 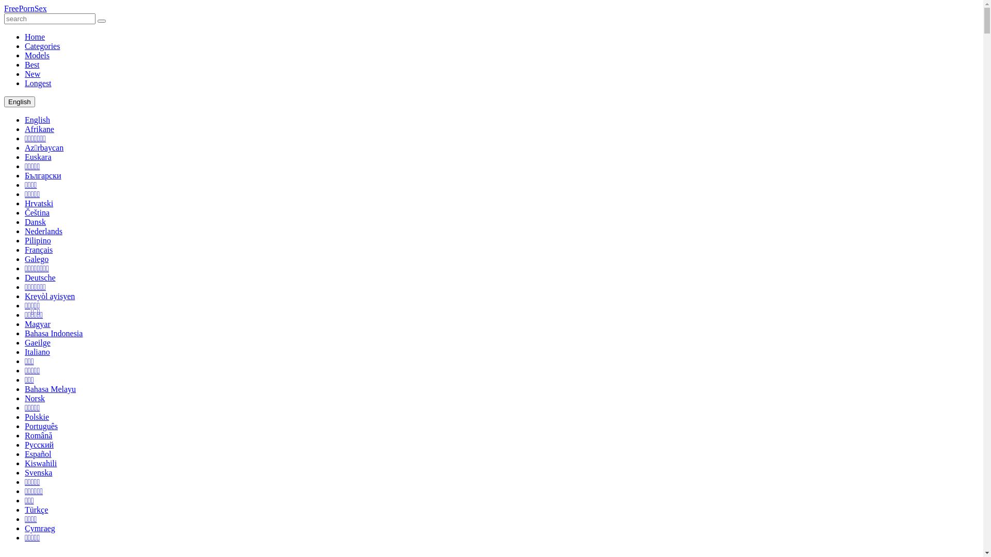 What do you see at coordinates (102, 21) in the screenshot?
I see `Search` at bounding box center [102, 21].